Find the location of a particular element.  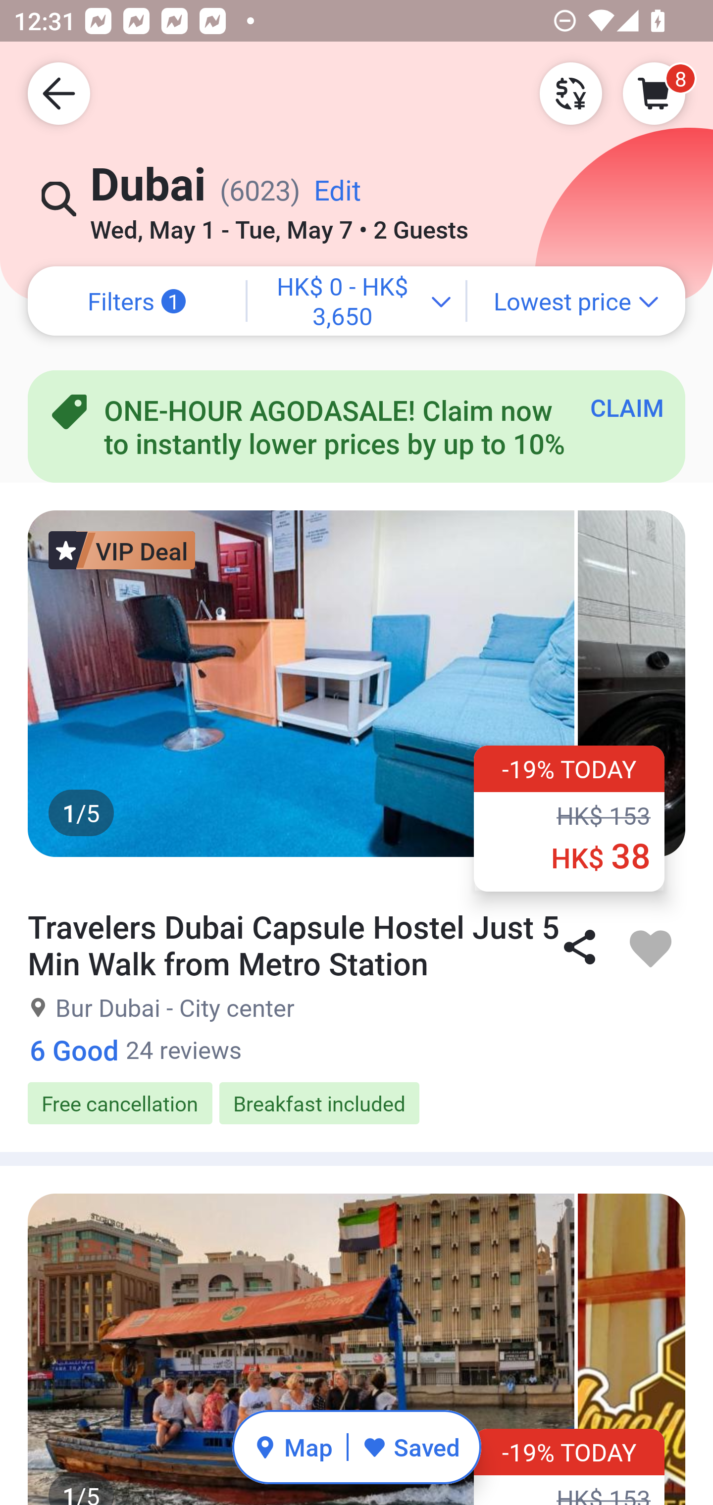

Filters 1 is located at coordinates (137, 301).